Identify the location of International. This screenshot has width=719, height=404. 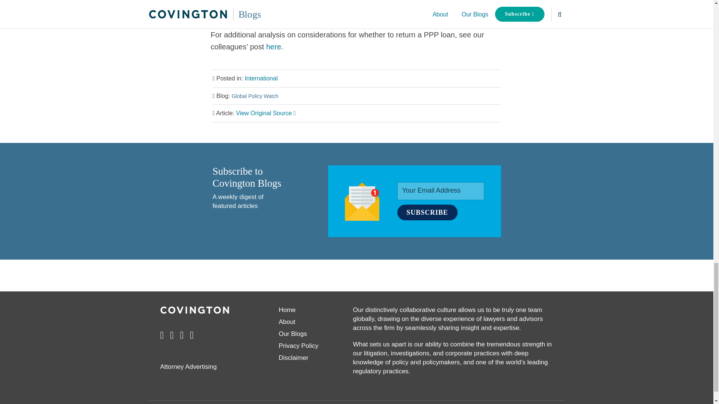
(261, 78).